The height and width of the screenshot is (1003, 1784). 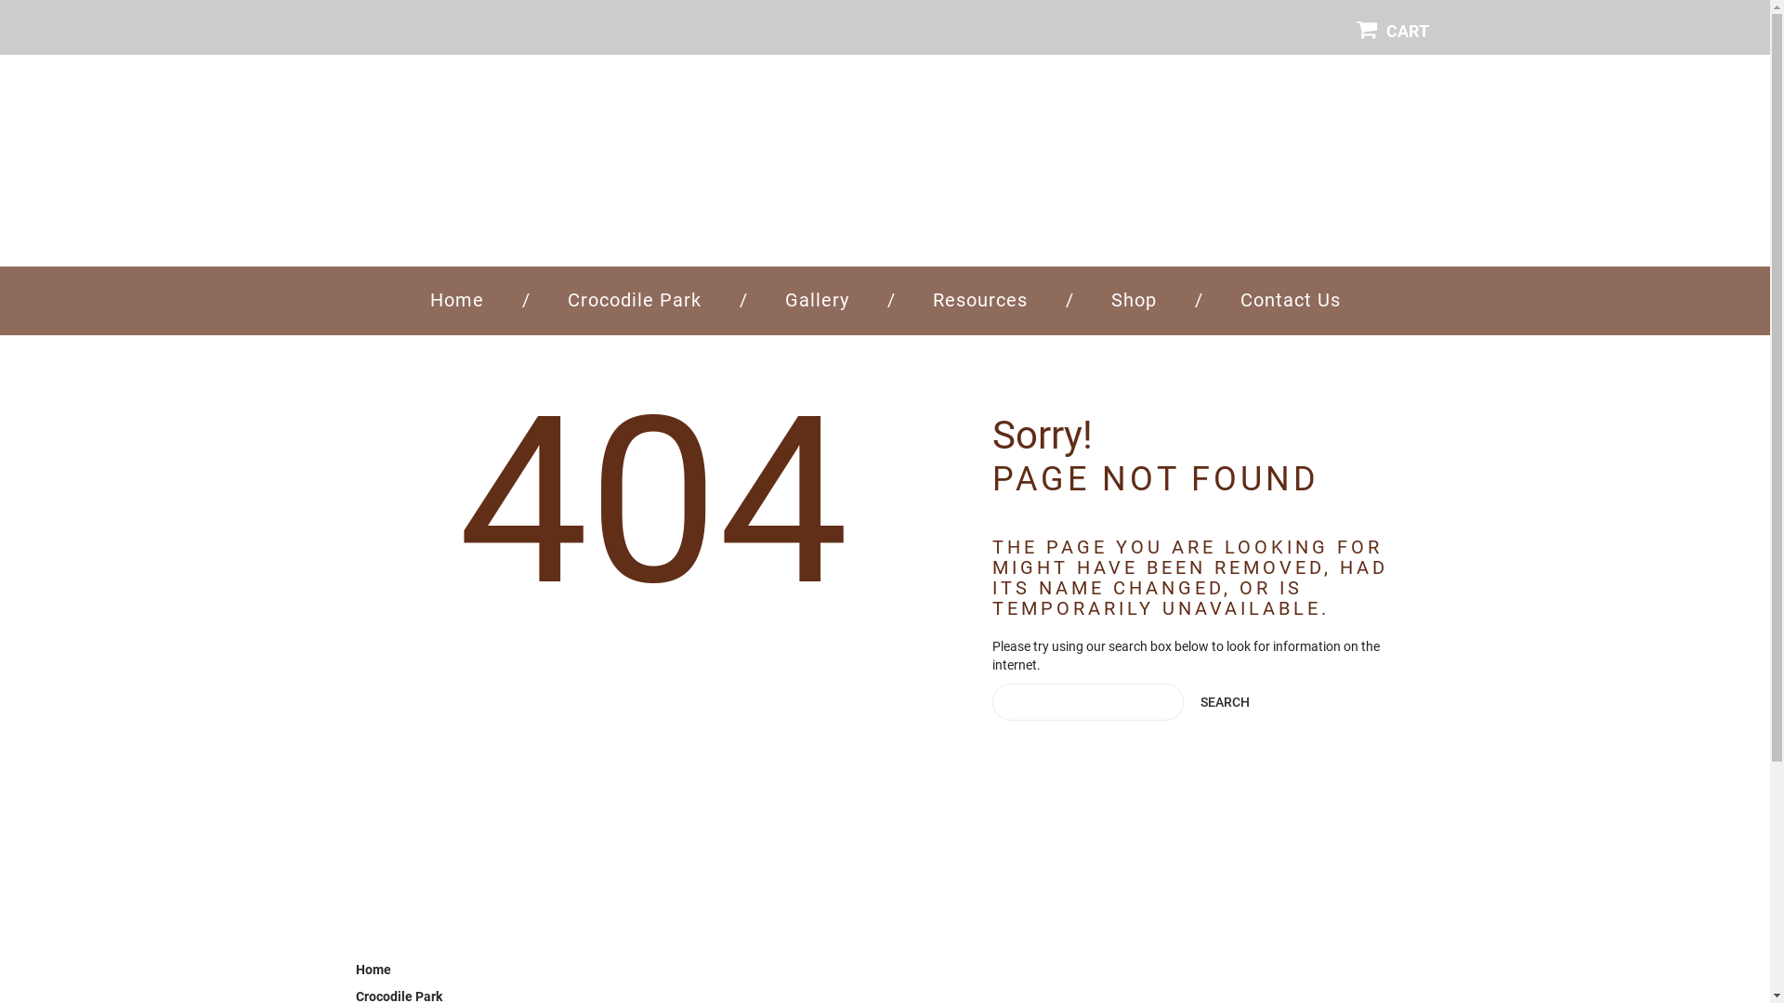 What do you see at coordinates (1134, 300) in the screenshot?
I see `Shop` at bounding box center [1134, 300].